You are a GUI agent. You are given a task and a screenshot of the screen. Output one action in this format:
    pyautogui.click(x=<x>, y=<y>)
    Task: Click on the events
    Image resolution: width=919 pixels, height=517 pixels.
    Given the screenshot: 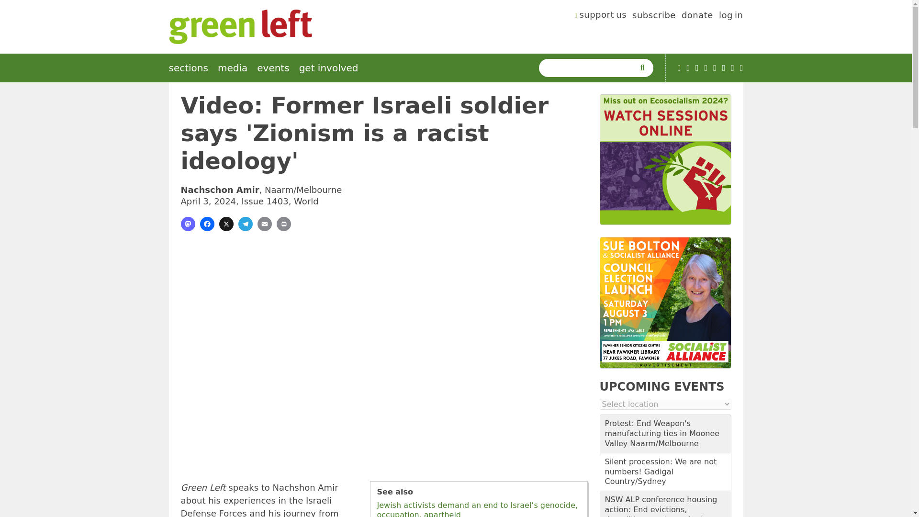 What is the action you would take?
    pyautogui.click(x=273, y=68)
    